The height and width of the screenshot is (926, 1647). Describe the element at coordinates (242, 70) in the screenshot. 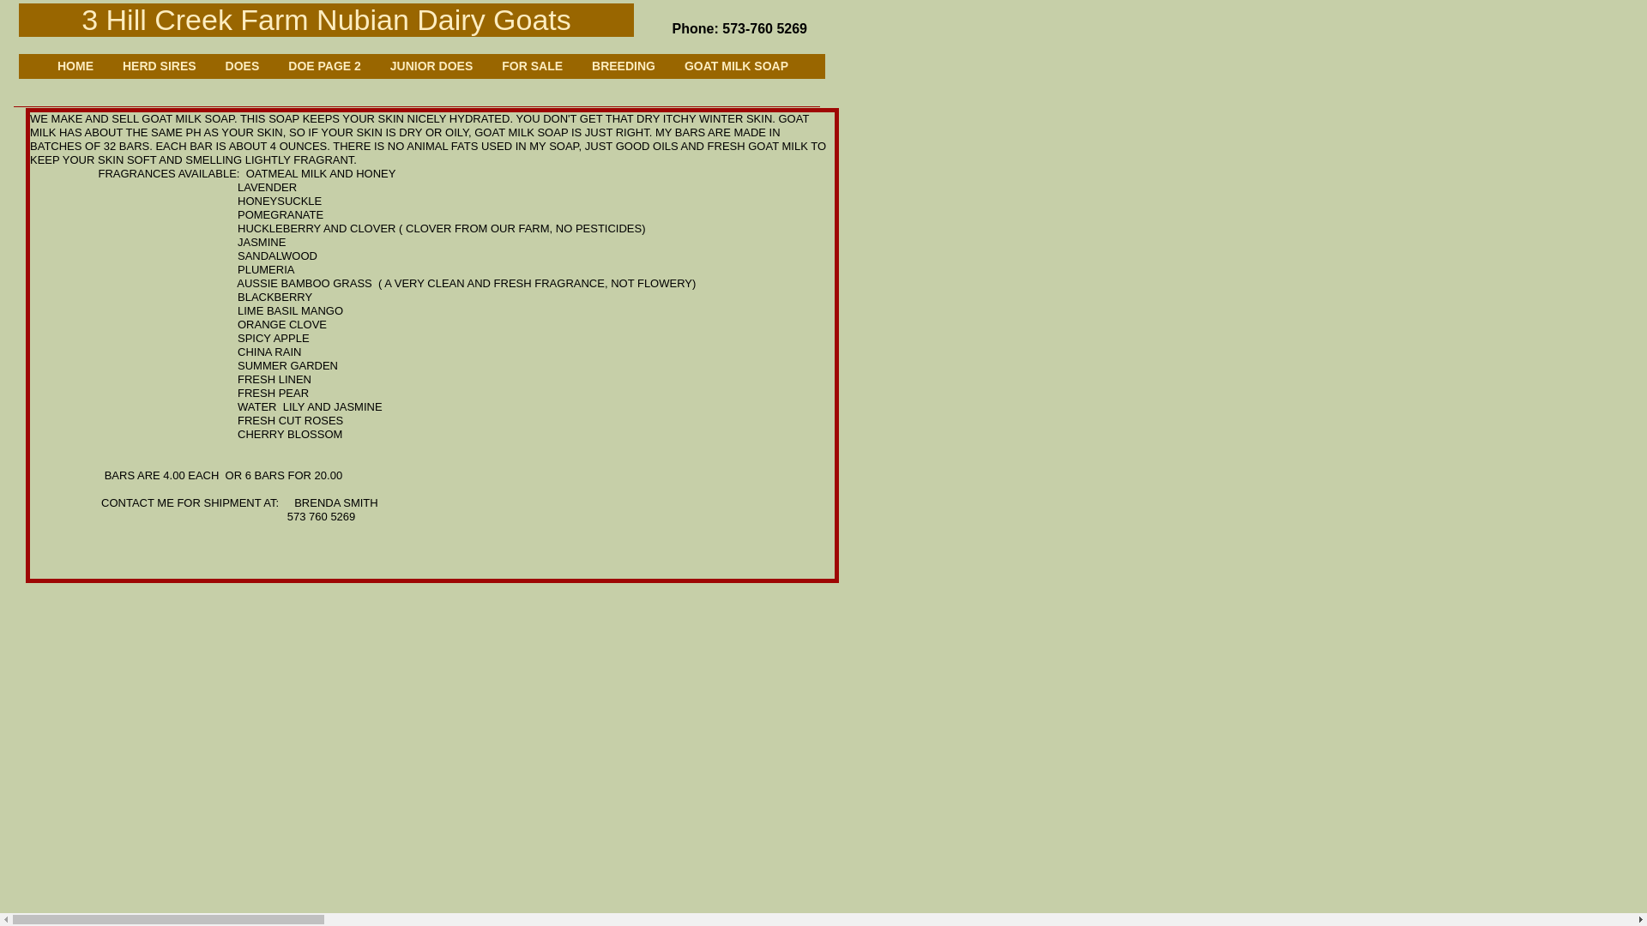

I see `DOES` at that location.